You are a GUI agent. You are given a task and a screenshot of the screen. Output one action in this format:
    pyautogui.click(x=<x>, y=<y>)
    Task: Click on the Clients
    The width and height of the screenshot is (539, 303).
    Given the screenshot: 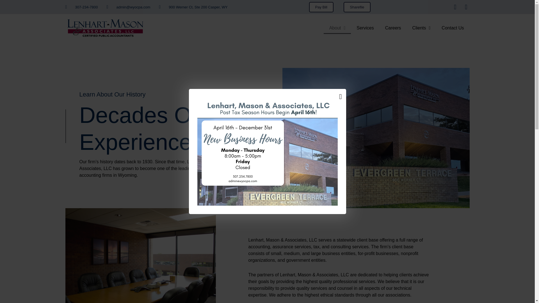 What is the action you would take?
    pyautogui.click(x=421, y=27)
    